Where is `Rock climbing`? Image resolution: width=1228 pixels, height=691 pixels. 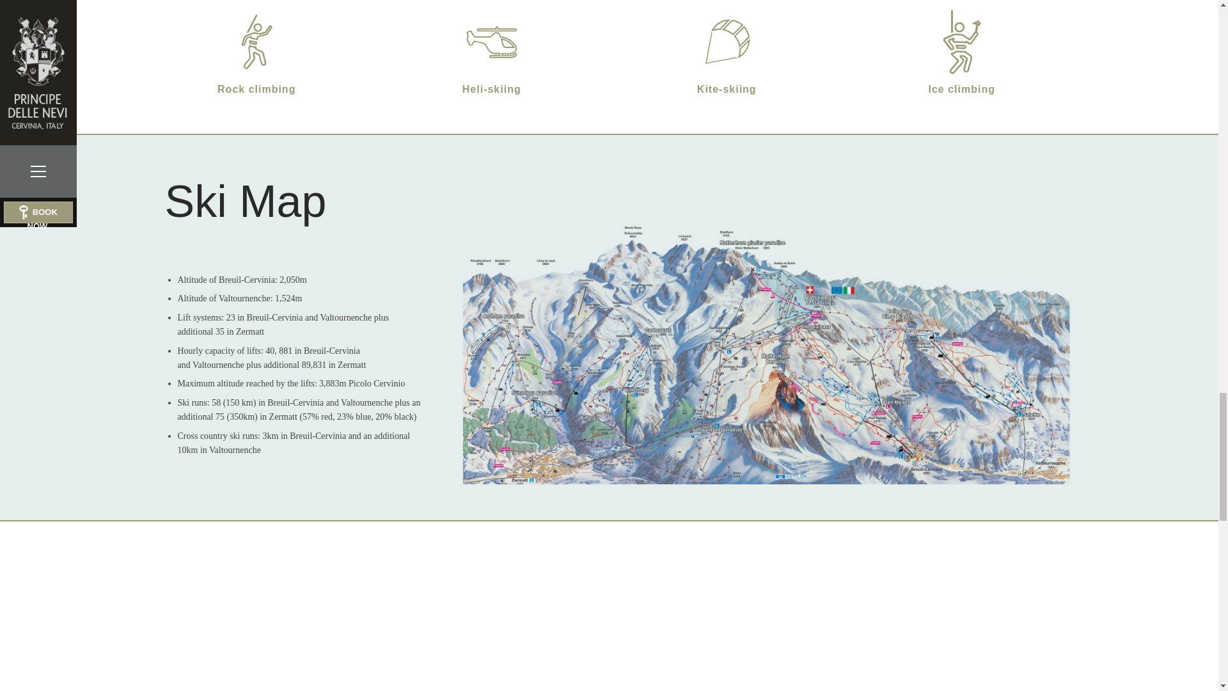 Rock climbing is located at coordinates (256, 42).